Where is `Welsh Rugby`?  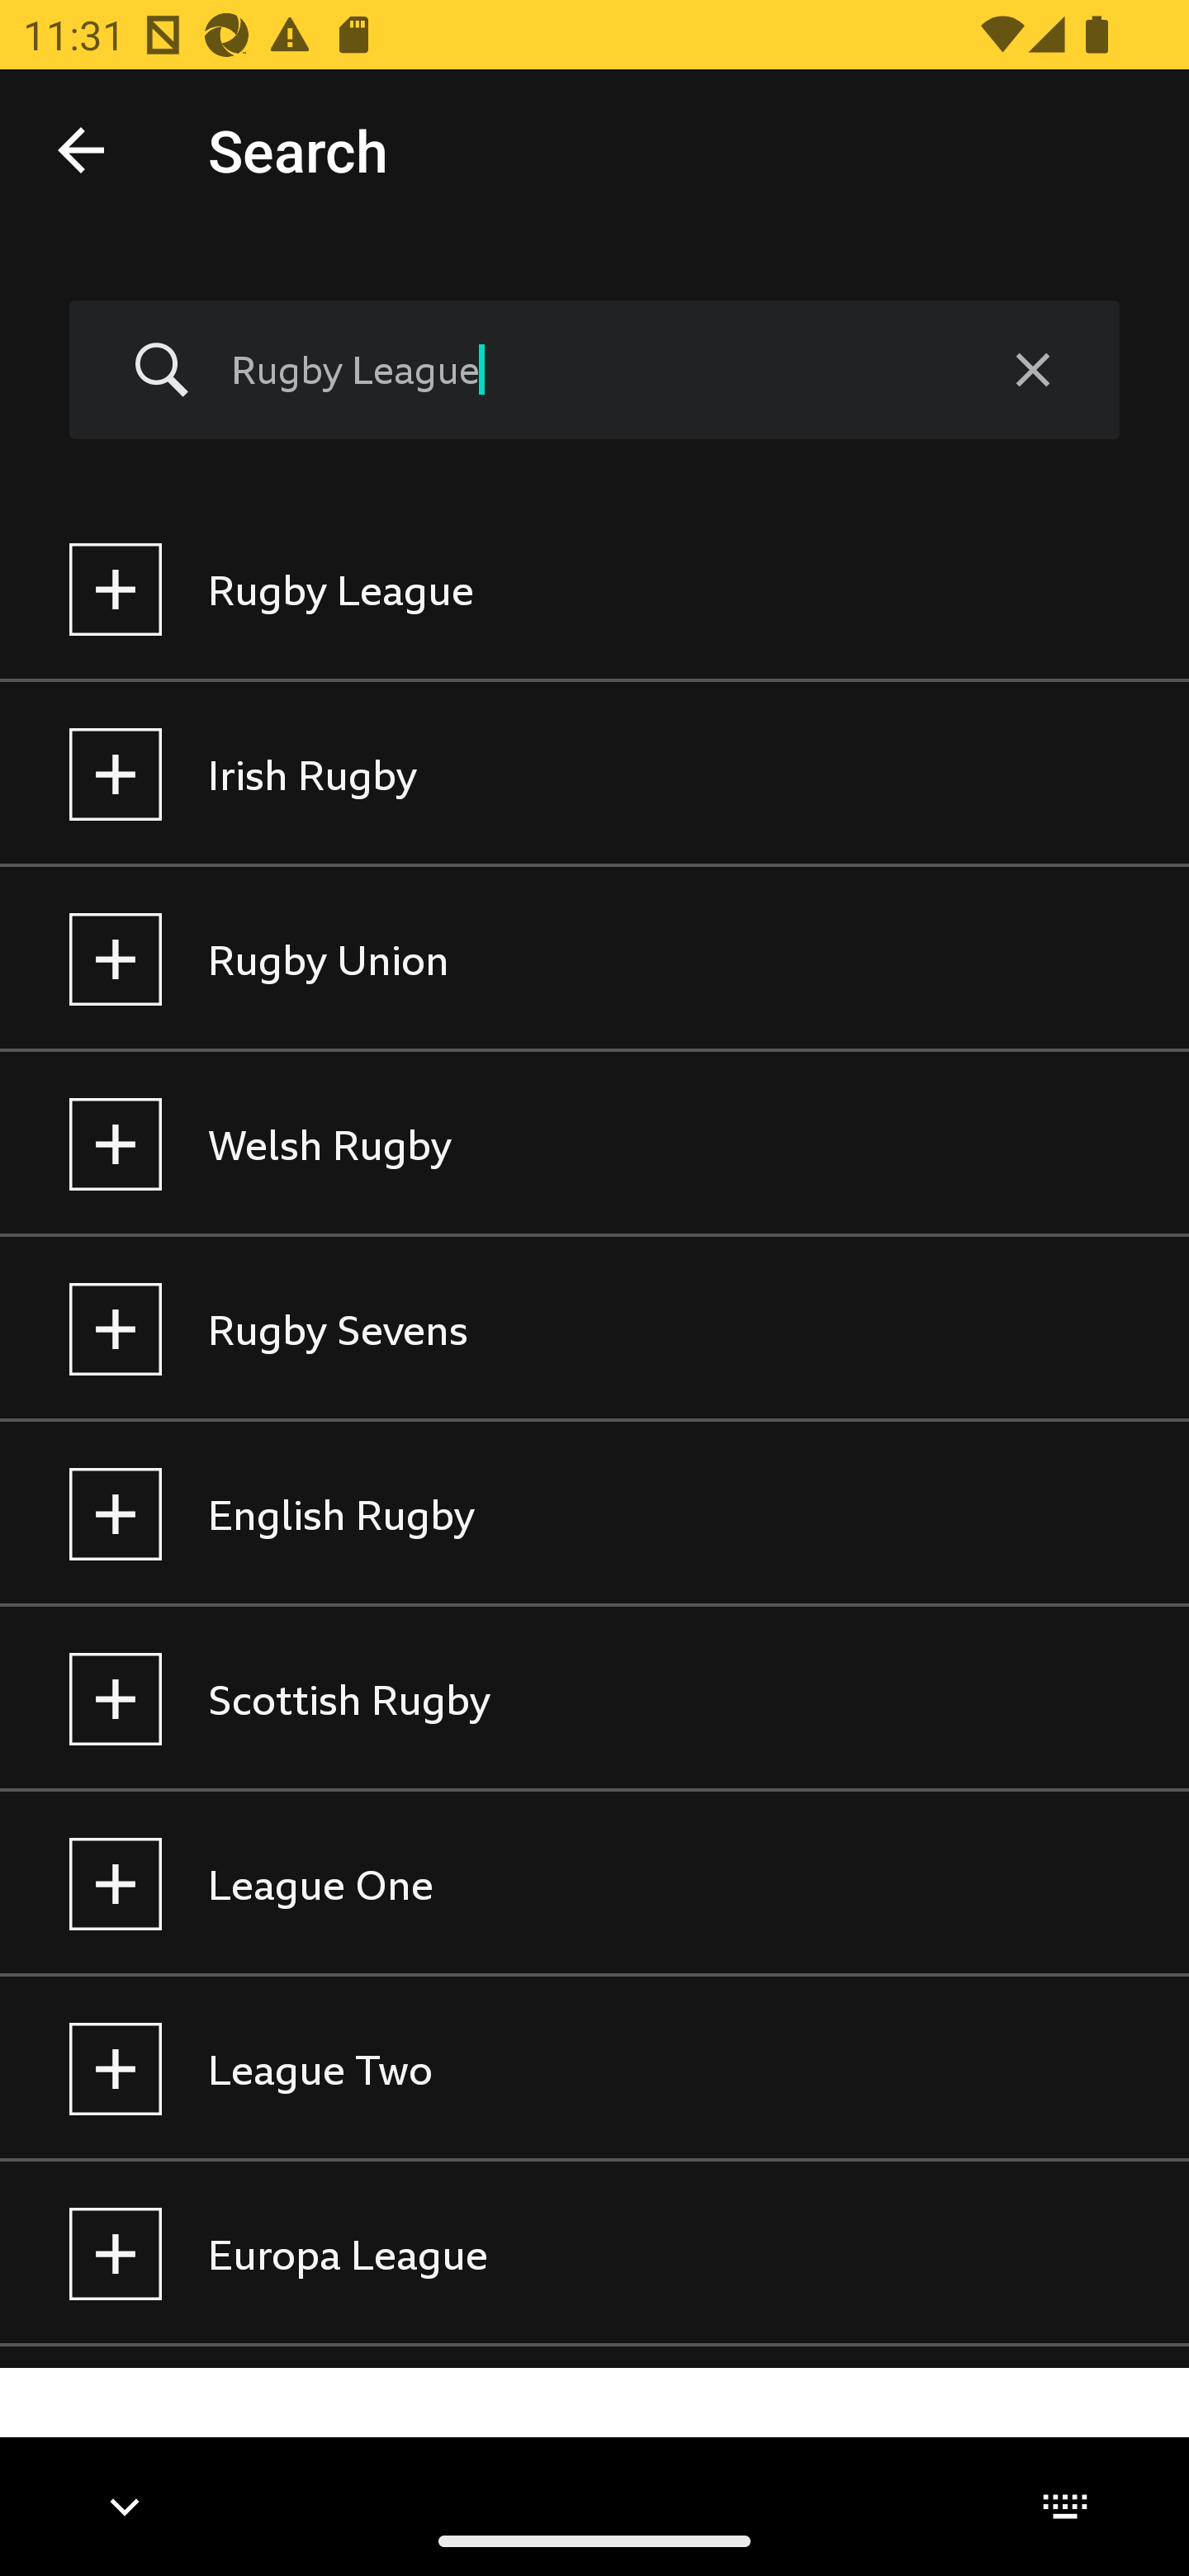
Welsh Rugby is located at coordinates (594, 1143).